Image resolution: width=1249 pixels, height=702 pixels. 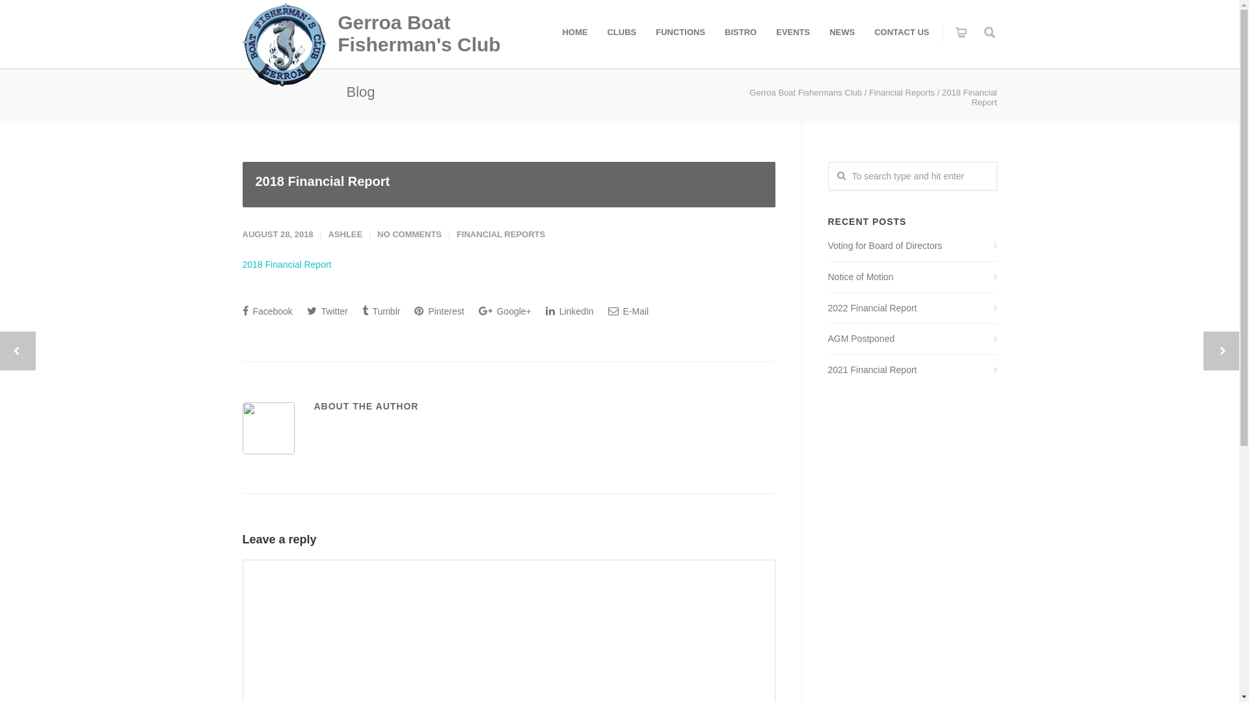 What do you see at coordinates (902, 32) in the screenshot?
I see `CONTACT US` at bounding box center [902, 32].